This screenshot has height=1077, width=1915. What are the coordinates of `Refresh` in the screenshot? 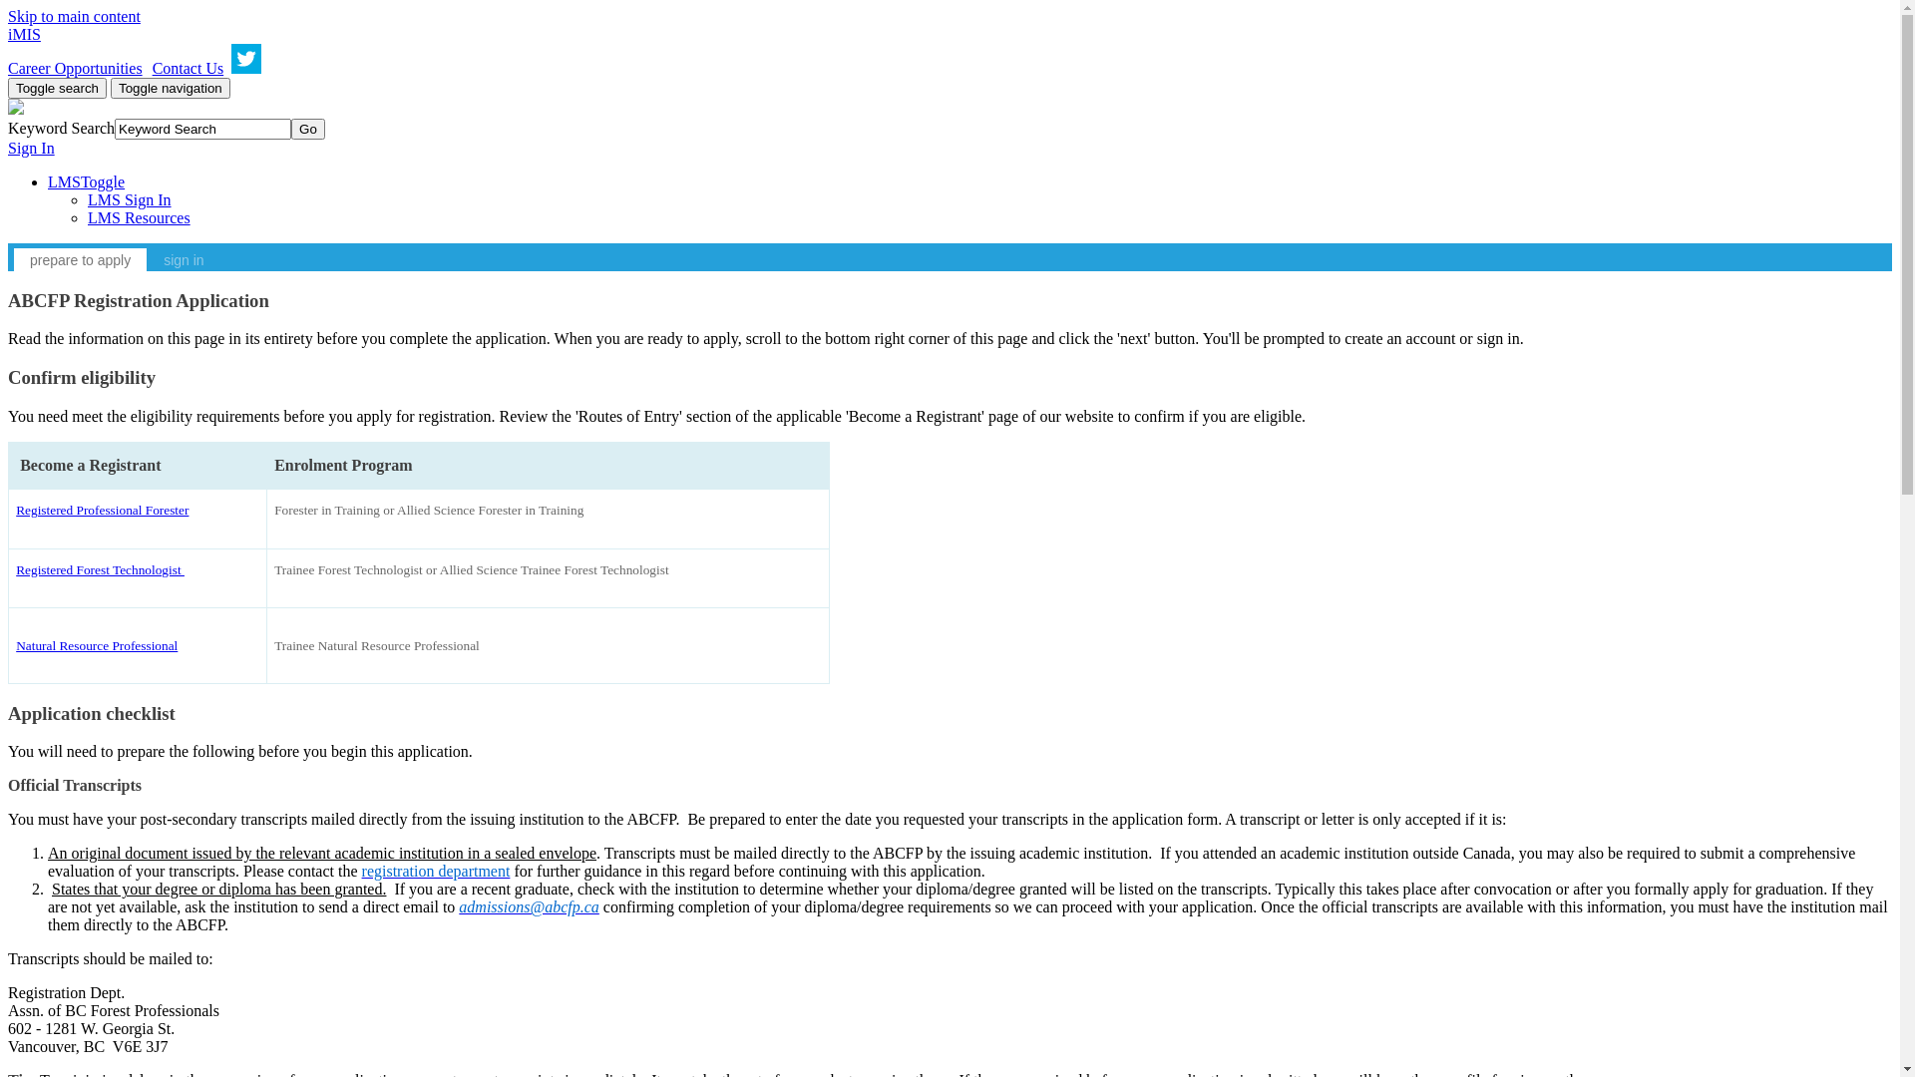 It's located at (32, 10).